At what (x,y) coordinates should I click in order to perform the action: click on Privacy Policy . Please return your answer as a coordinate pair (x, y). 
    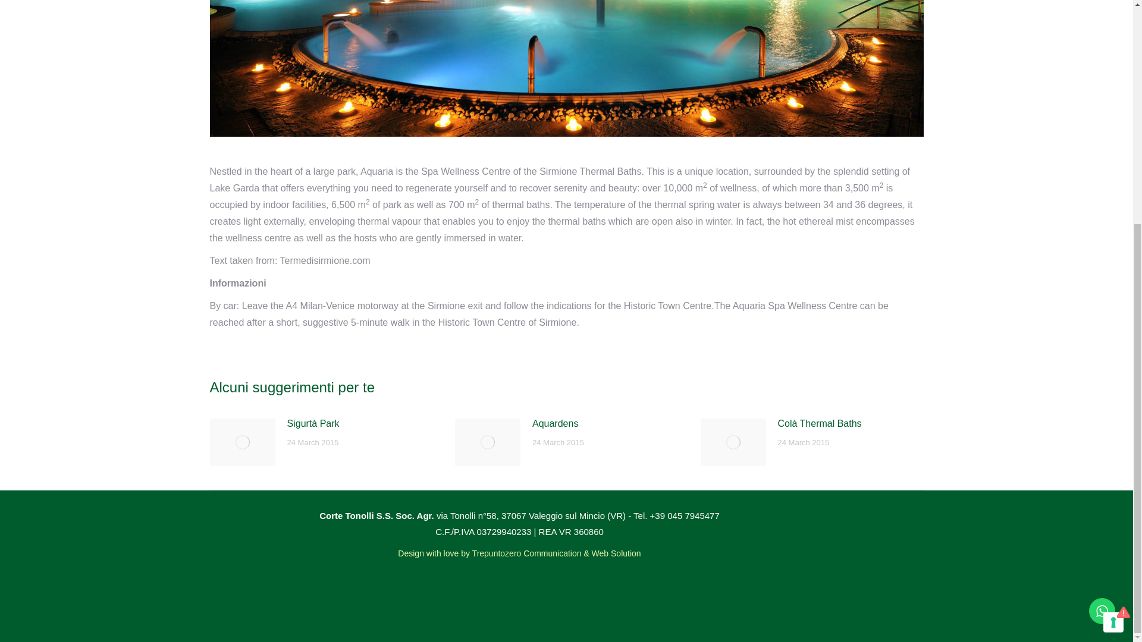
    Looking at the image, I should click on (100, 237).